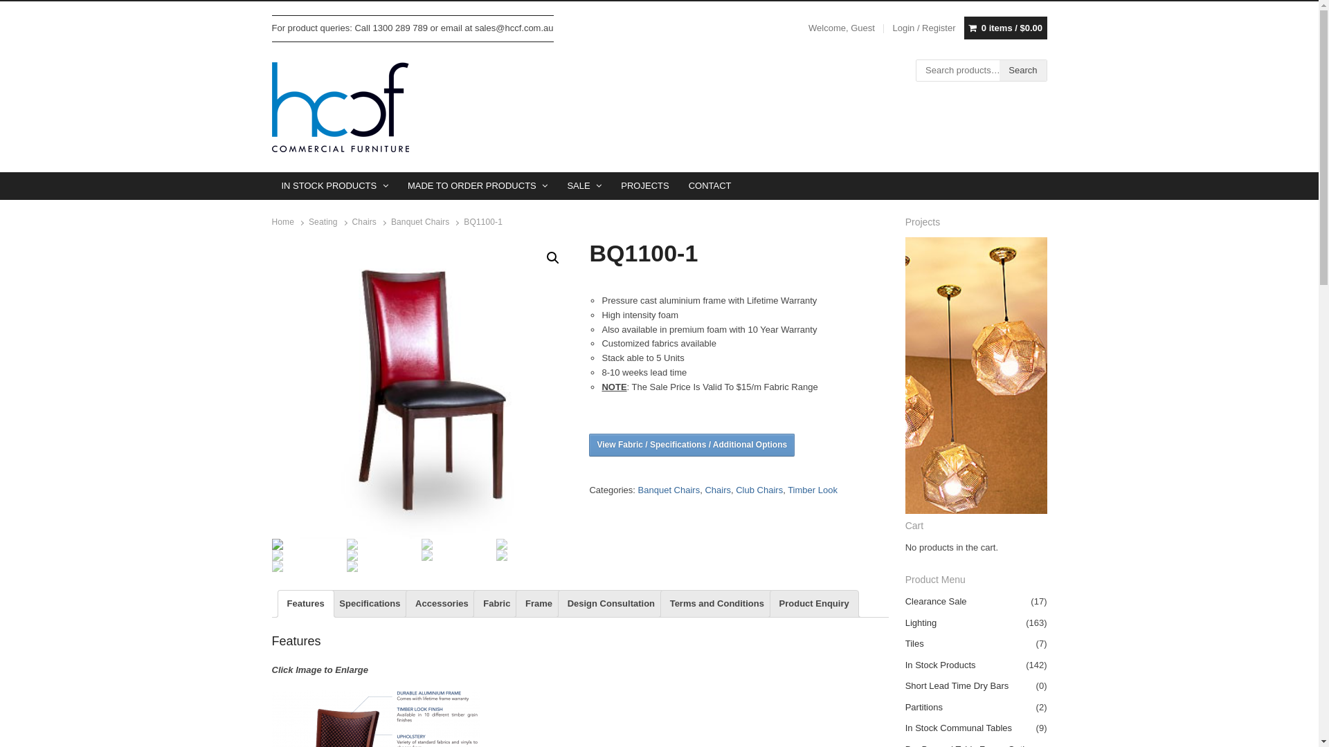  What do you see at coordinates (1023, 71) in the screenshot?
I see `Search` at bounding box center [1023, 71].